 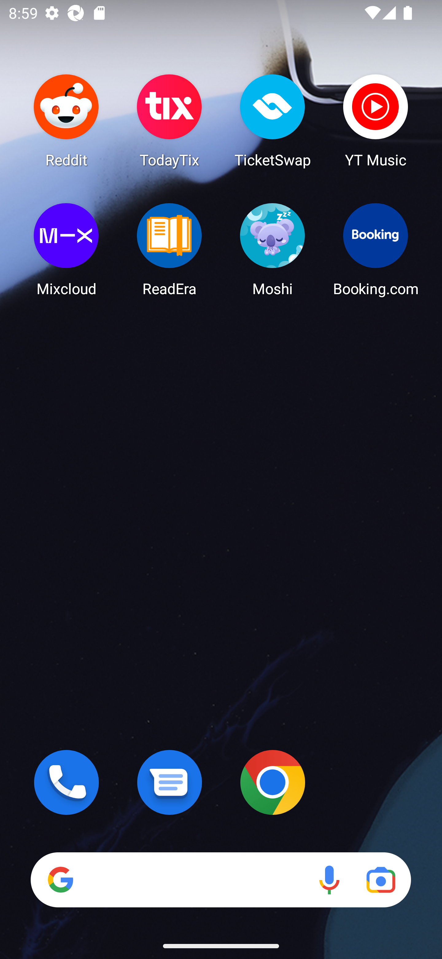 What do you see at coordinates (329, 880) in the screenshot?
I see `Voice search` at bounding box center [329, 880].